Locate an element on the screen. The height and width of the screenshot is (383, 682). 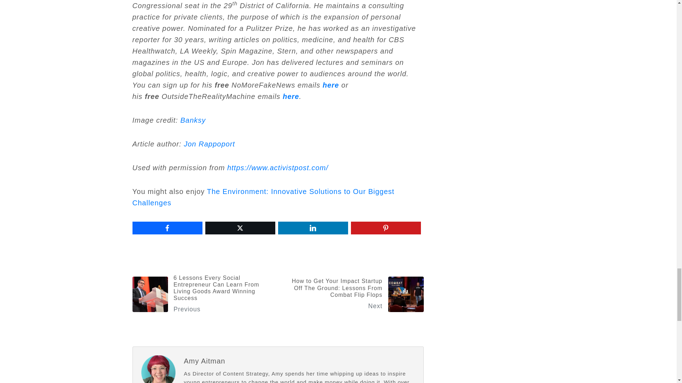
Share on LinkedIn is located at coordinates (313, 228).